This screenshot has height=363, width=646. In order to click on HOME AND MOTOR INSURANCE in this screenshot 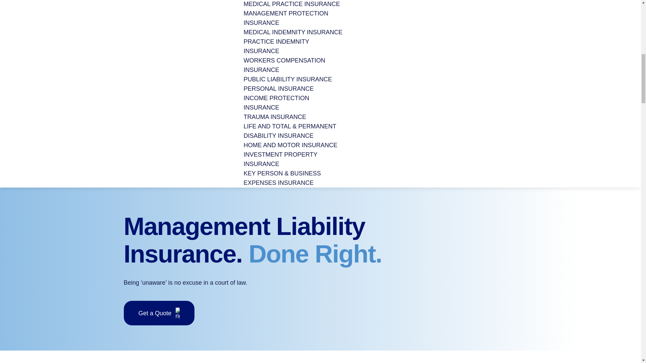, I will do `click(290, 145)`.